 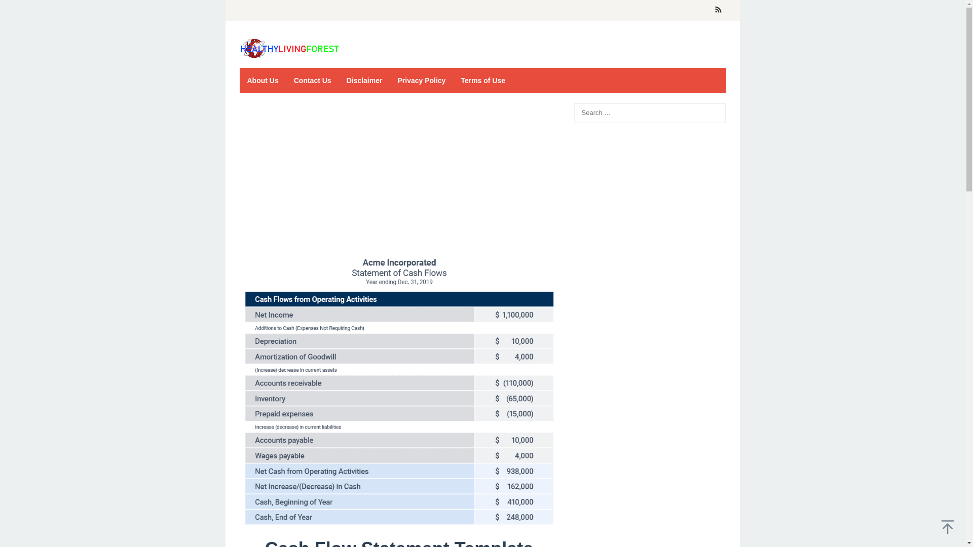 What do you see at coordinates (263, 80) in the screenshot?
I see `About Us` at bounding box center [263, 80].